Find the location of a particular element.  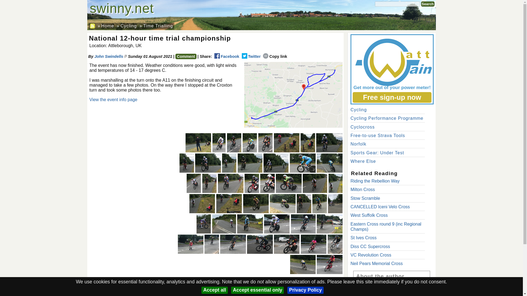

National 12hr time trial is located at coordinates (329, 163).